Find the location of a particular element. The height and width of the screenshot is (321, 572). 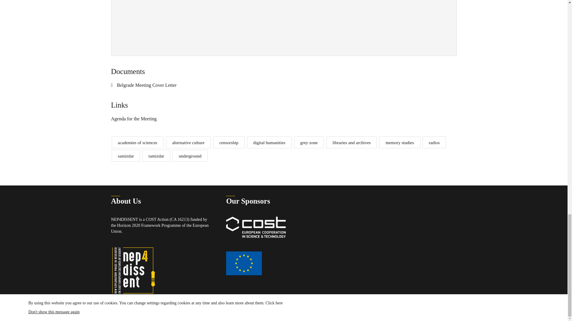

Belgrade Meeting Cover Letter is located at coordinates (144, 85).